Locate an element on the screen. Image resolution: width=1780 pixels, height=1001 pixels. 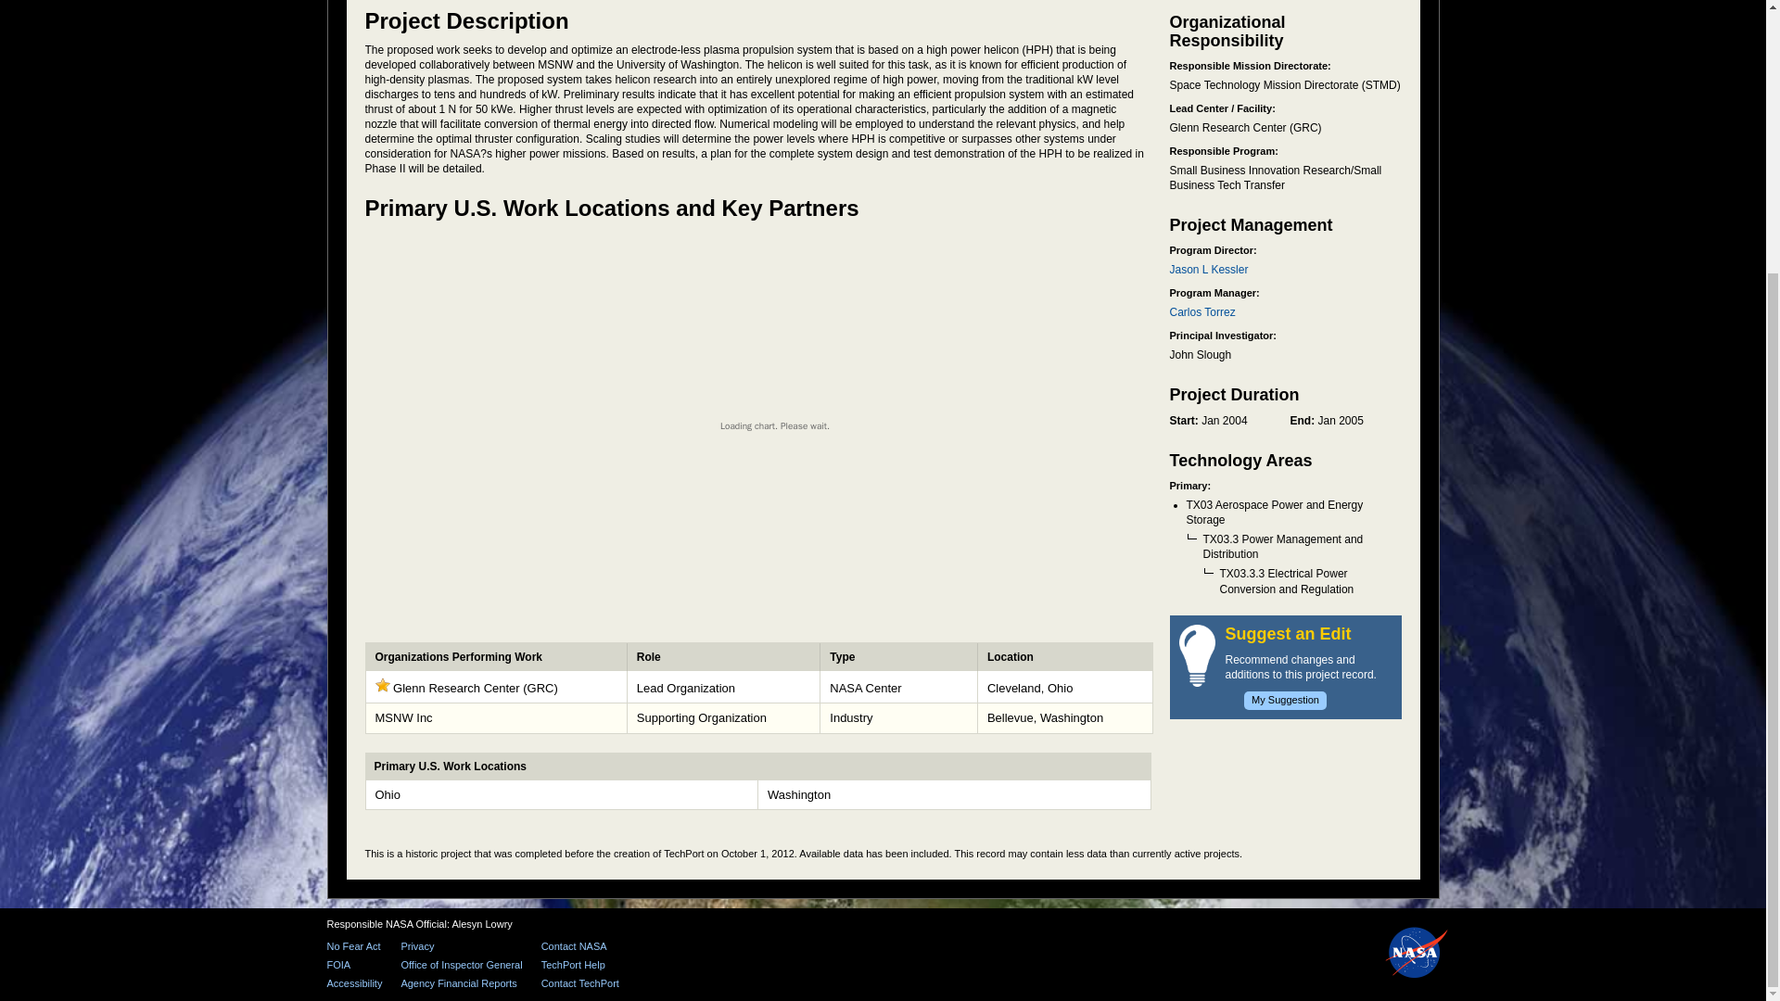
Accessibility is located at coordinates (354, 984).